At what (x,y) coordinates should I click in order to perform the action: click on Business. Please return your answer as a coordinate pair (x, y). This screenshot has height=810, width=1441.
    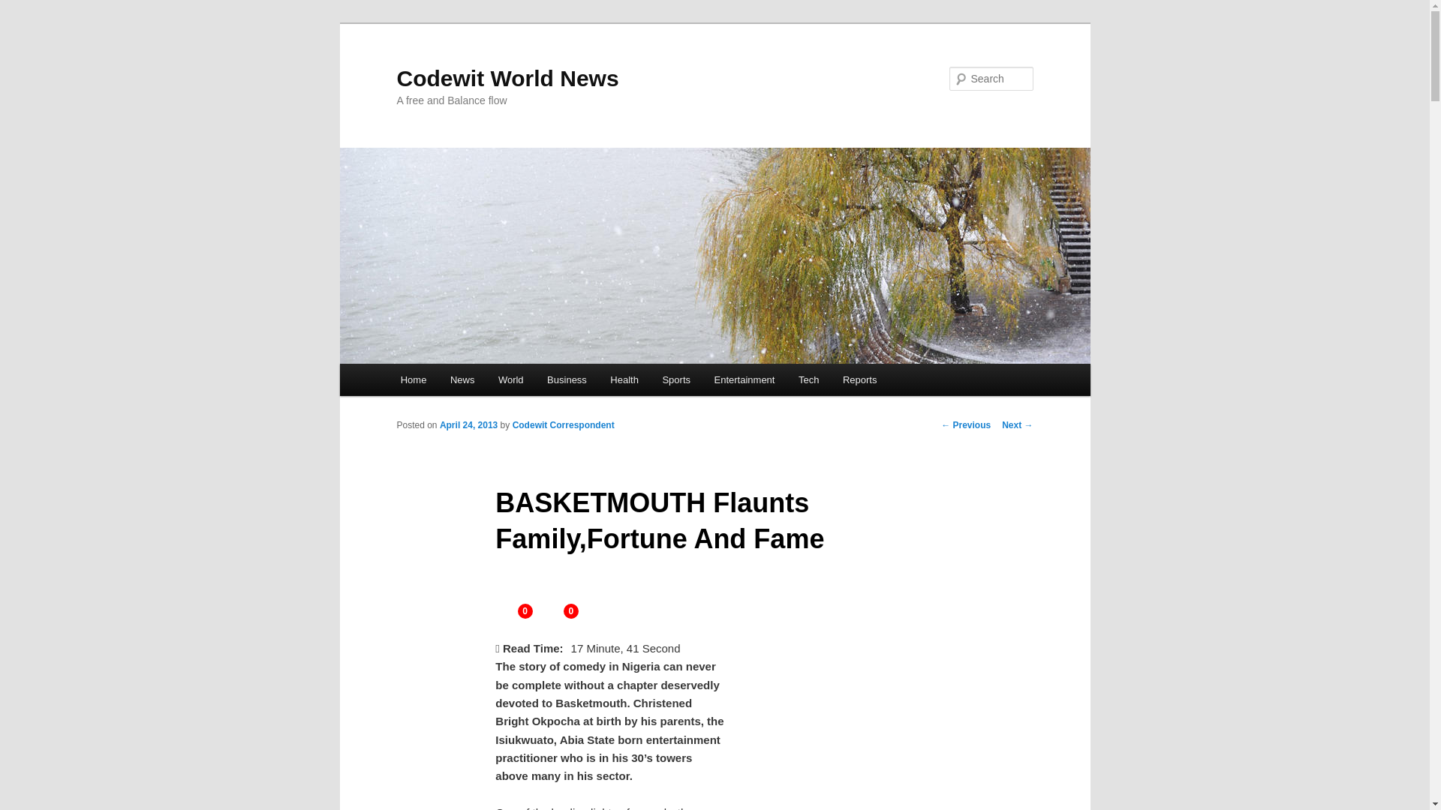
    Looking at the image, I should click on (566, 379).